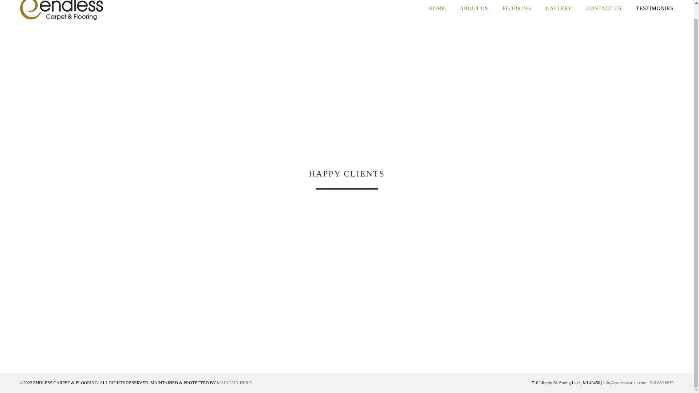  What do you see at coordinates (651, 16) in the screenshot?
I see `TESTIMONIES` at bounding box center [651, 16].